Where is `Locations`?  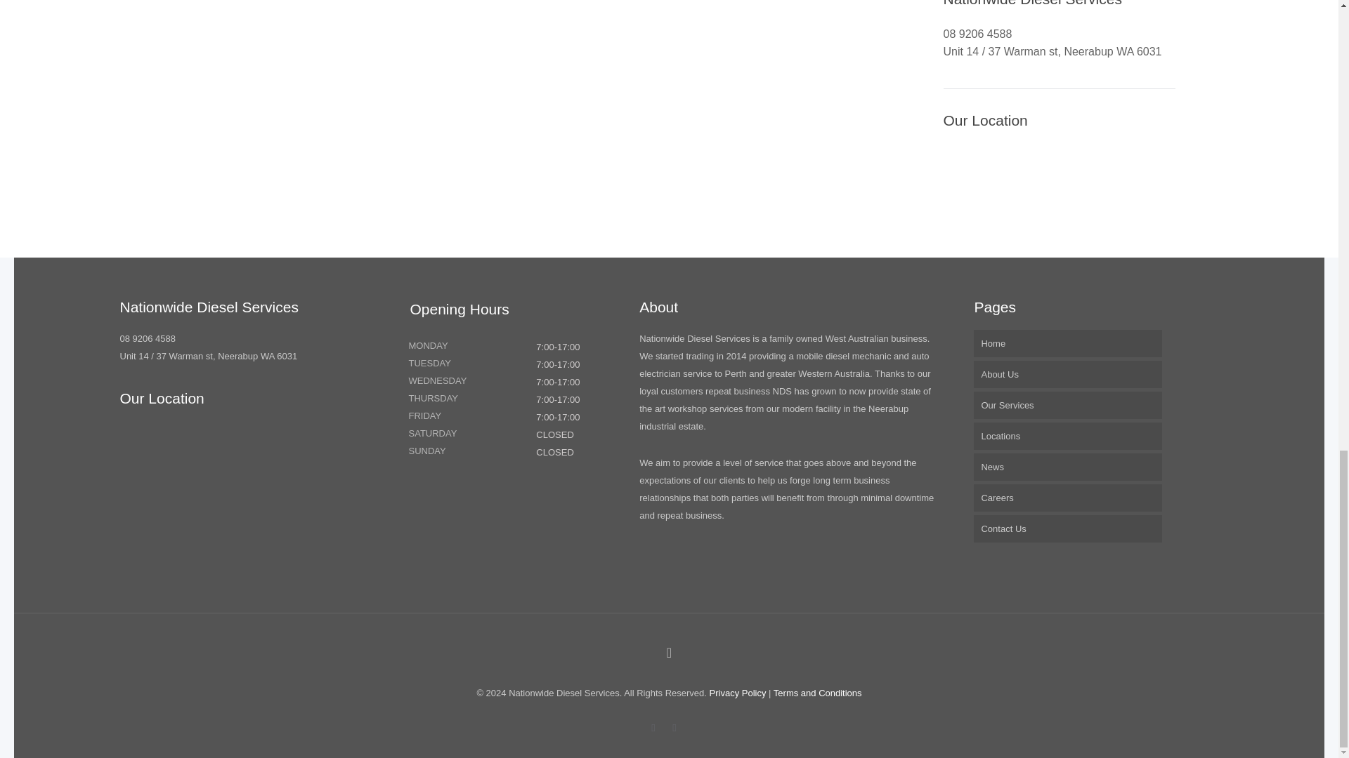
Locations is located at coordinates (1068, 436).